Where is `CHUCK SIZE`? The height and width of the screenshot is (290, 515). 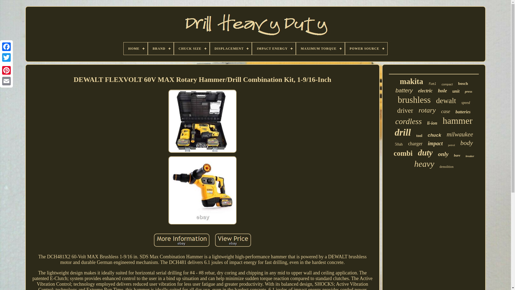
CHUCK SIZE is located at coordinates (192, 48).